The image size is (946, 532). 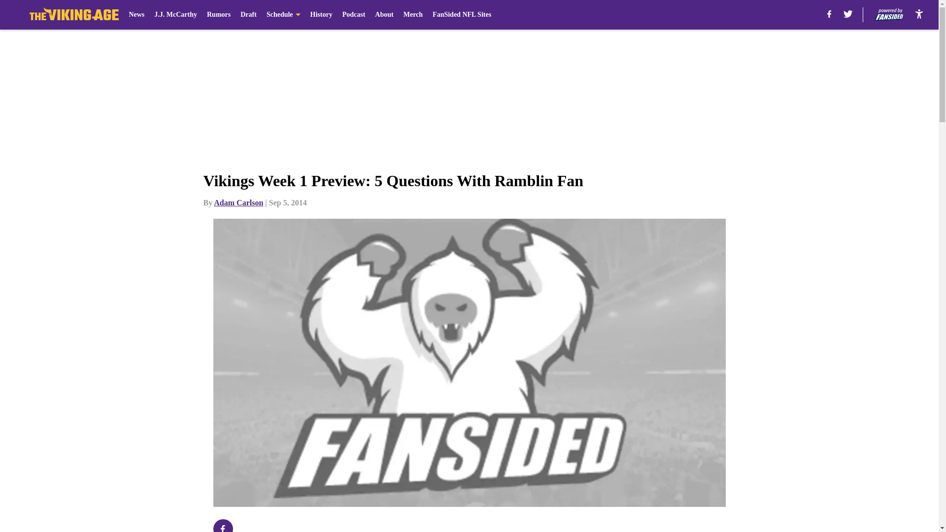 What do you see at coordinates (219, 15) in the screenshot?
I see `Rumors` at bounding box center [219, 15].